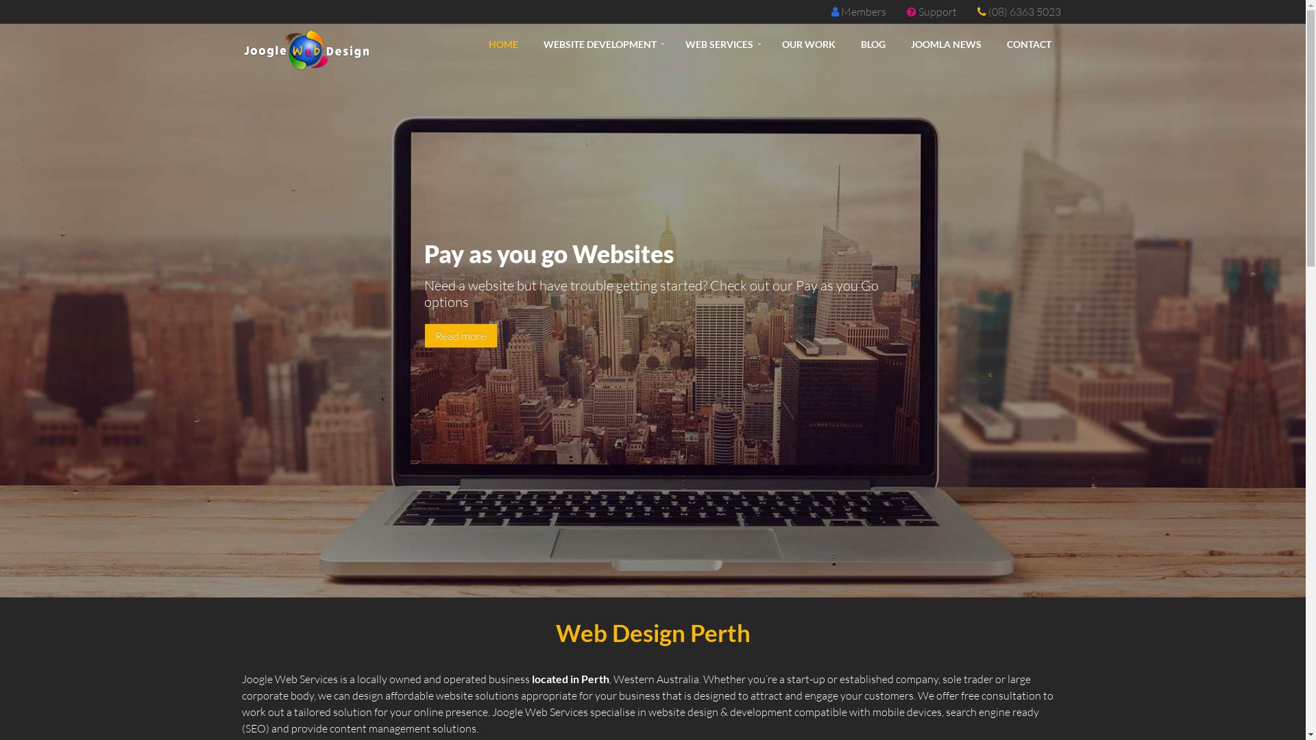 The height and width of the screenshot is (740, 1316). I want to click on JOOMLA NEWS, so click(946, 45).